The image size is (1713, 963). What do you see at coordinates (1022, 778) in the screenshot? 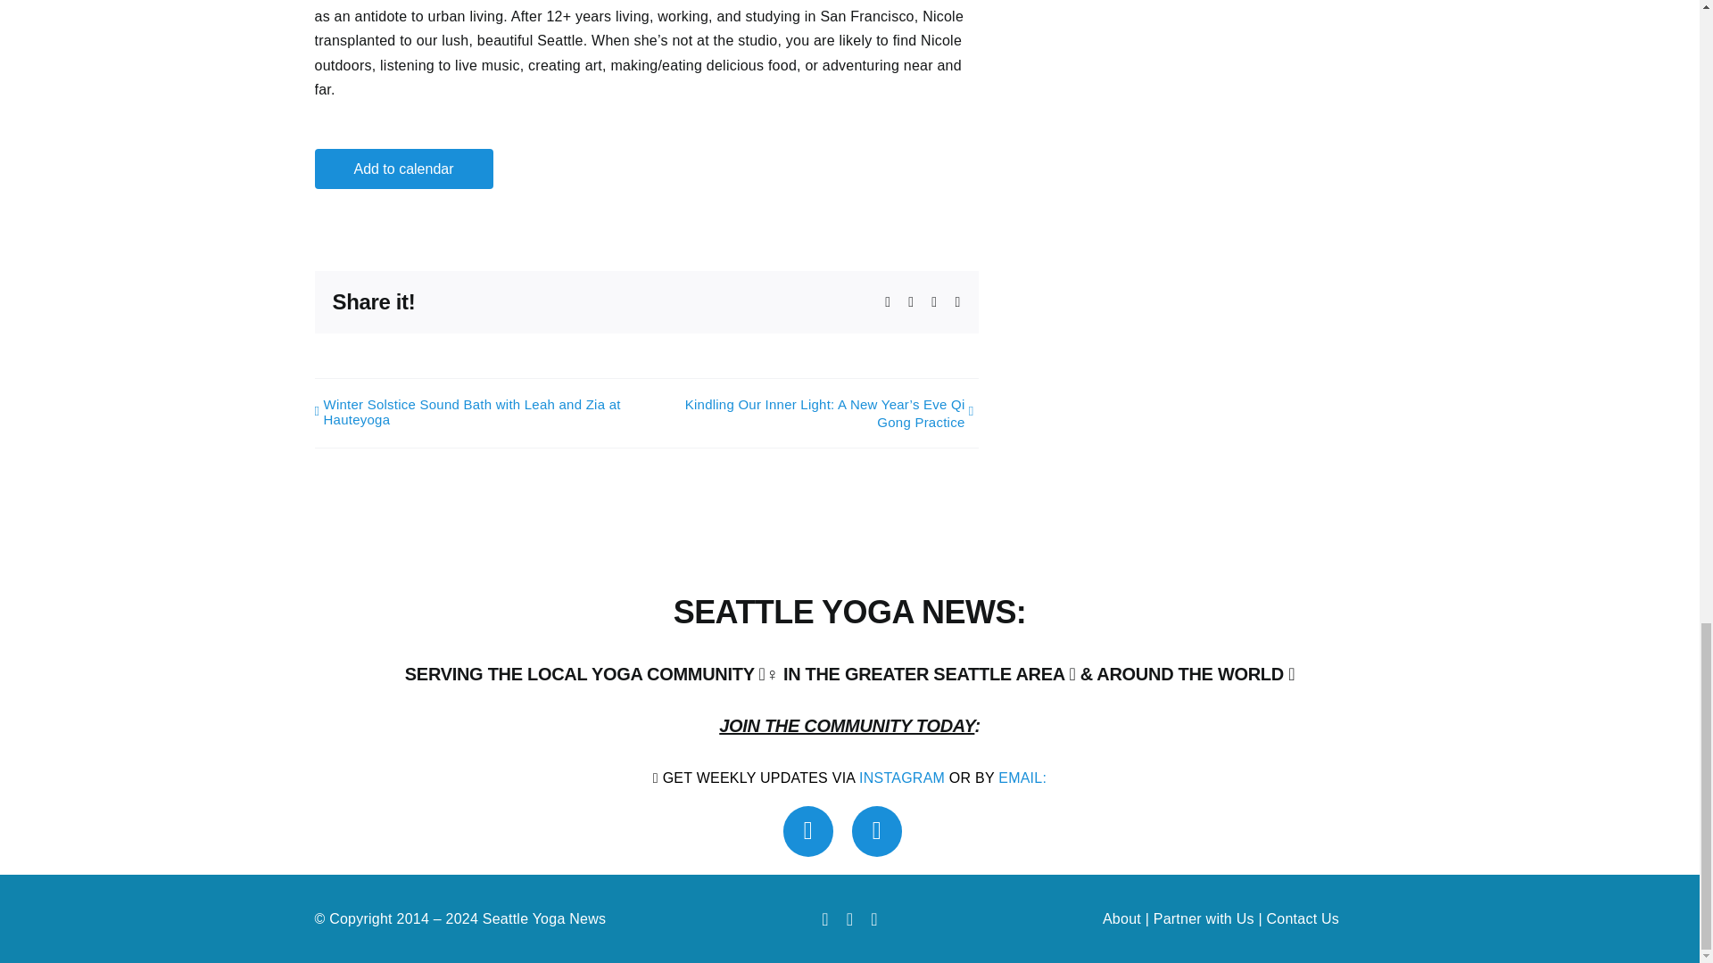
I see `EMAIL:` at bounding box center [1022, 778].